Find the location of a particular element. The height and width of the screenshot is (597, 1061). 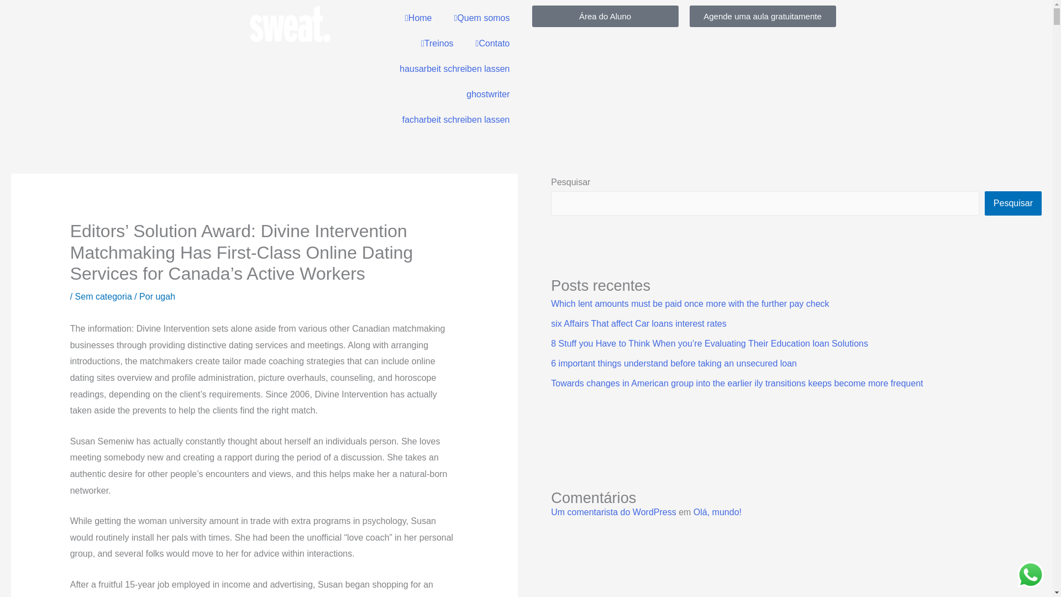

ugah is located at coordinates (165, 296).